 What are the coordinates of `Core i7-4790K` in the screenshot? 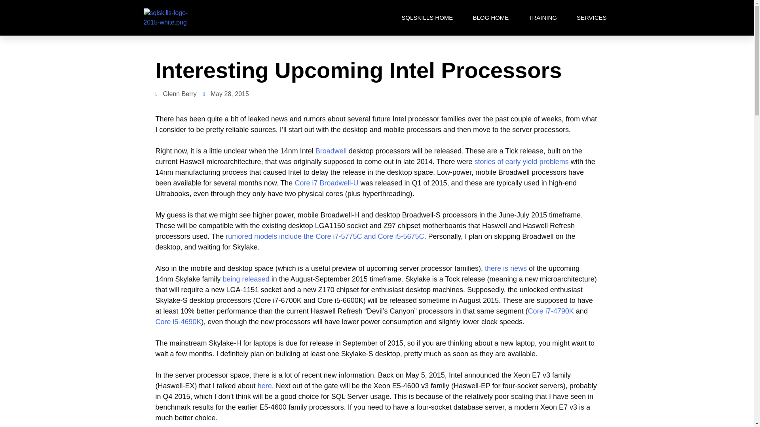 It's located at (551, 311).